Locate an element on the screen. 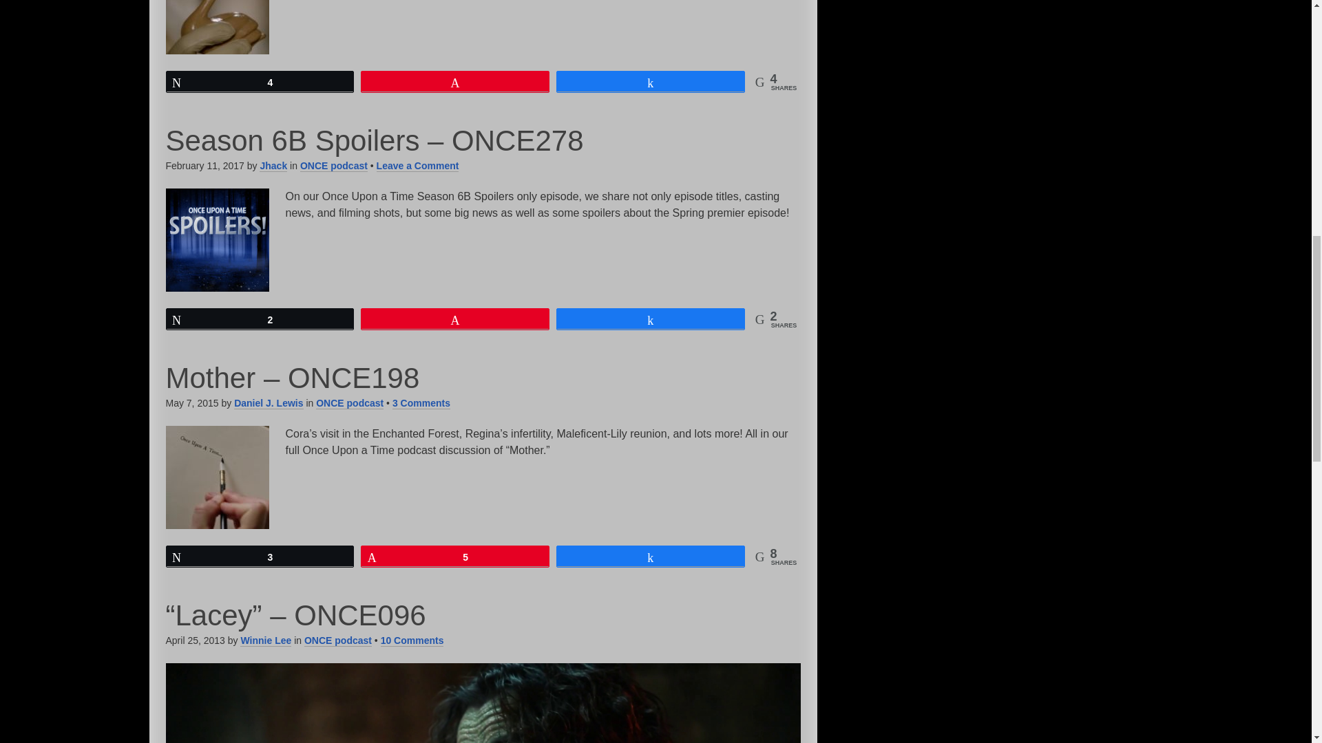 The image size is (1322, 743). ONCE podcast is located at coordinates (333, 166).